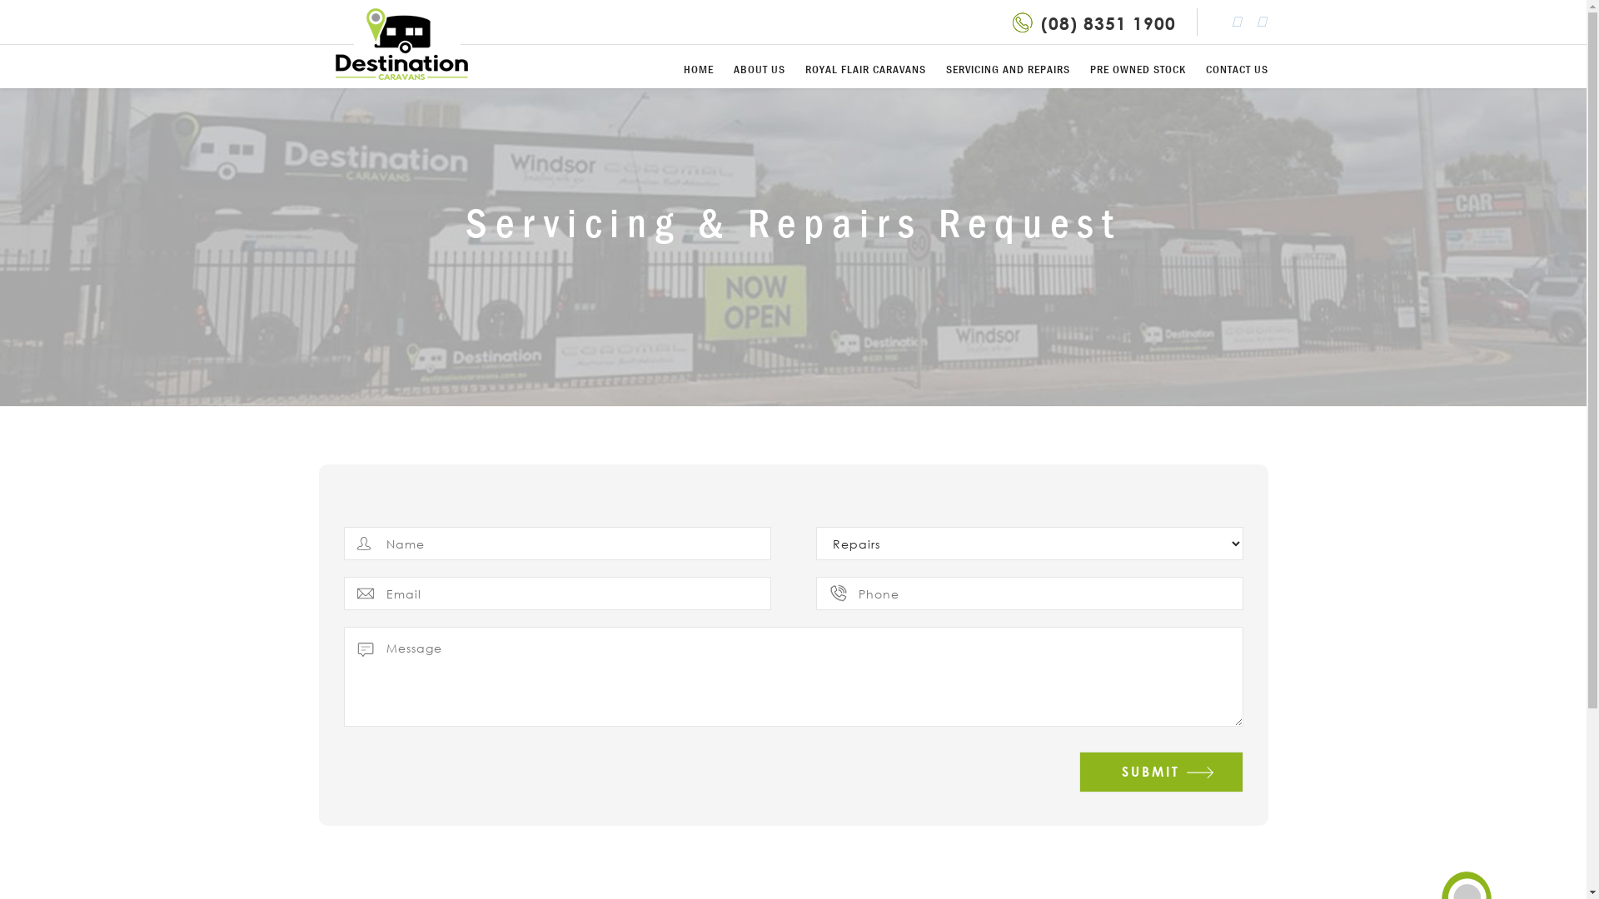 The image size is (1599, 899). Describe the element at coordinates (1008, 69) in the screenshot. I see `SERVICING AND REPAIRS` at that location.